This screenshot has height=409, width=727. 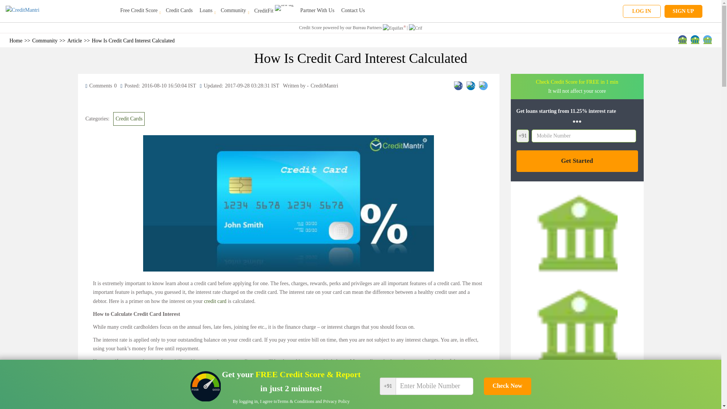 I want to click on Share this page on Twitter, so click(x=707, y=39).